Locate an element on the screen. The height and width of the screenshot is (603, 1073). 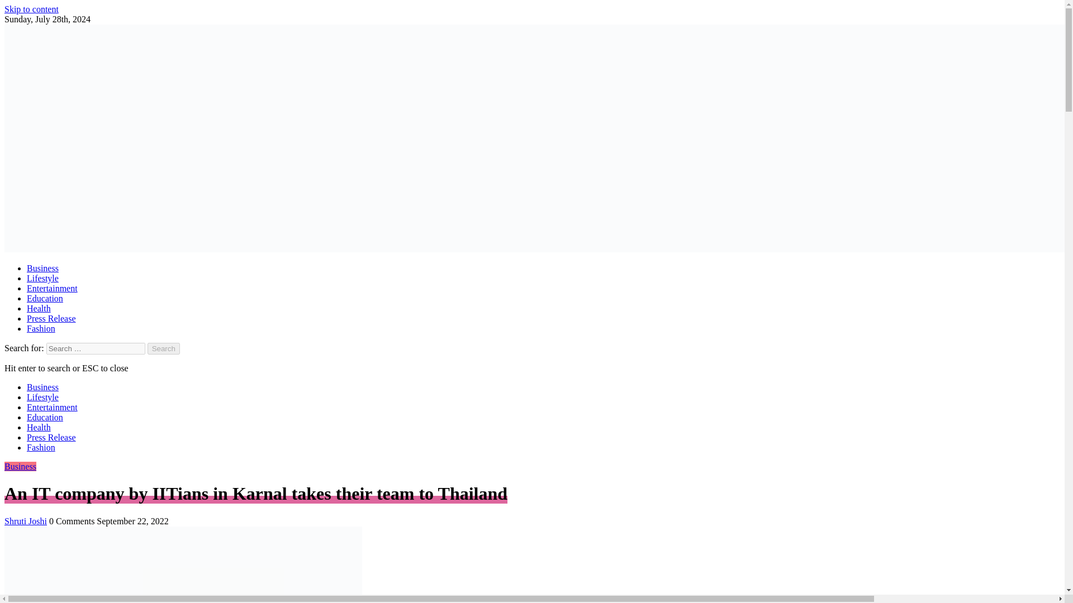
Business is located at coordinates (42, 268).